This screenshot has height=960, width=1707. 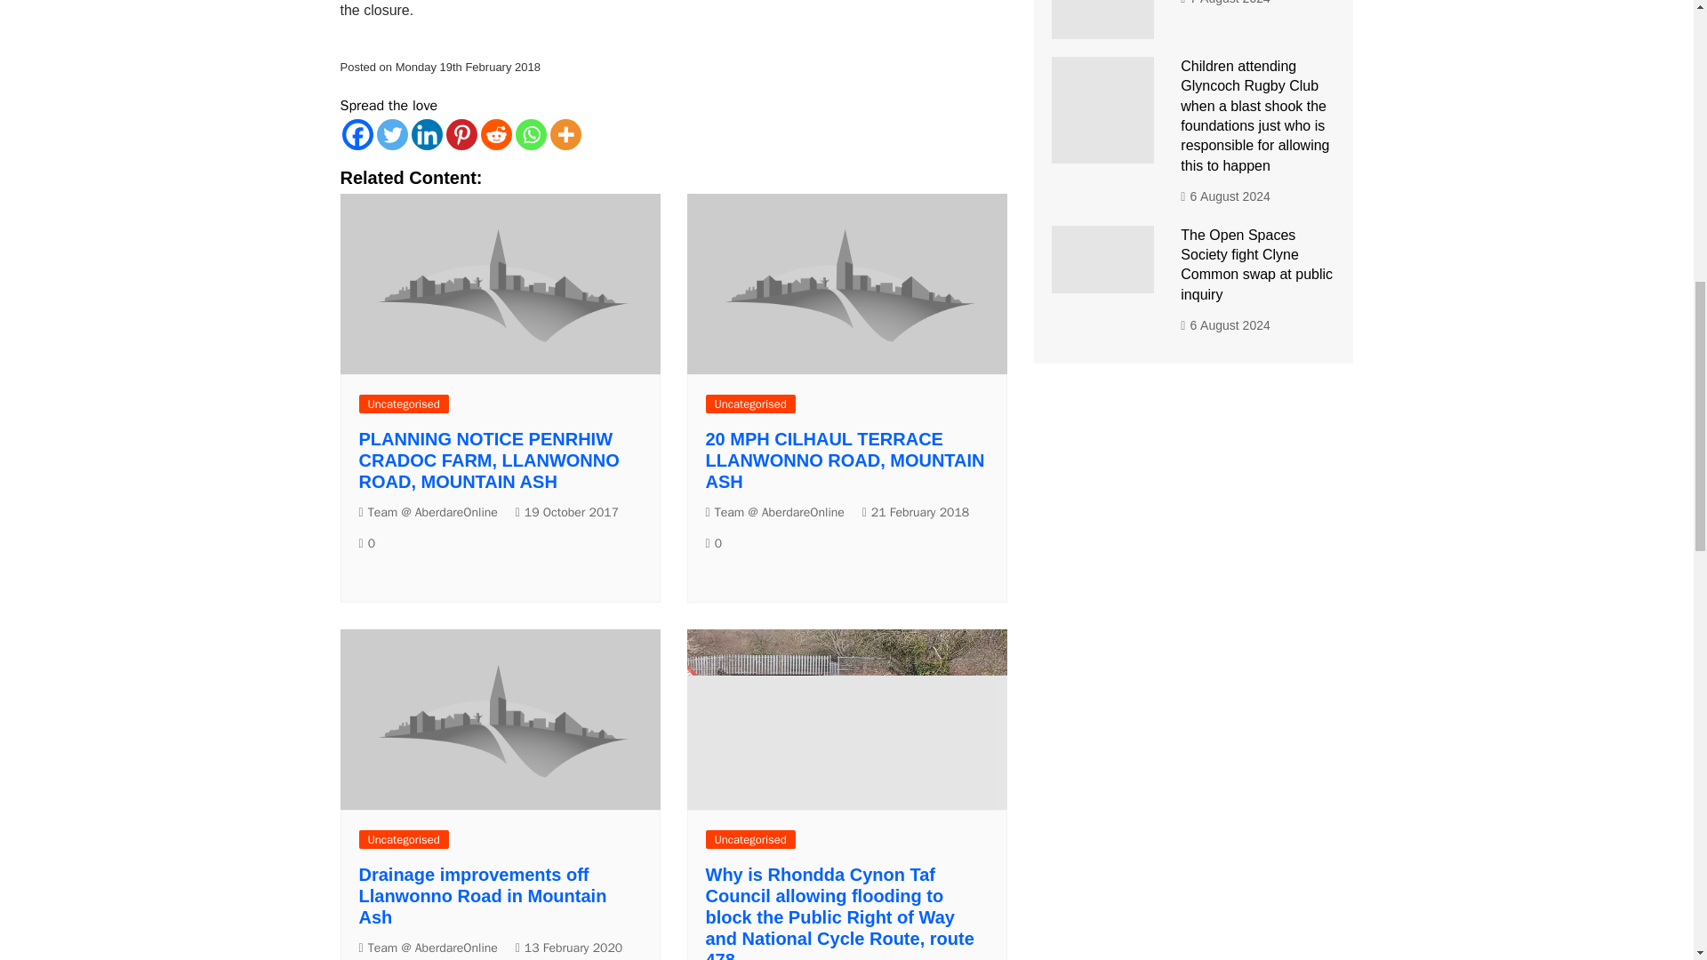 I want to click on Whatsapp, so click(x=530, y=133).